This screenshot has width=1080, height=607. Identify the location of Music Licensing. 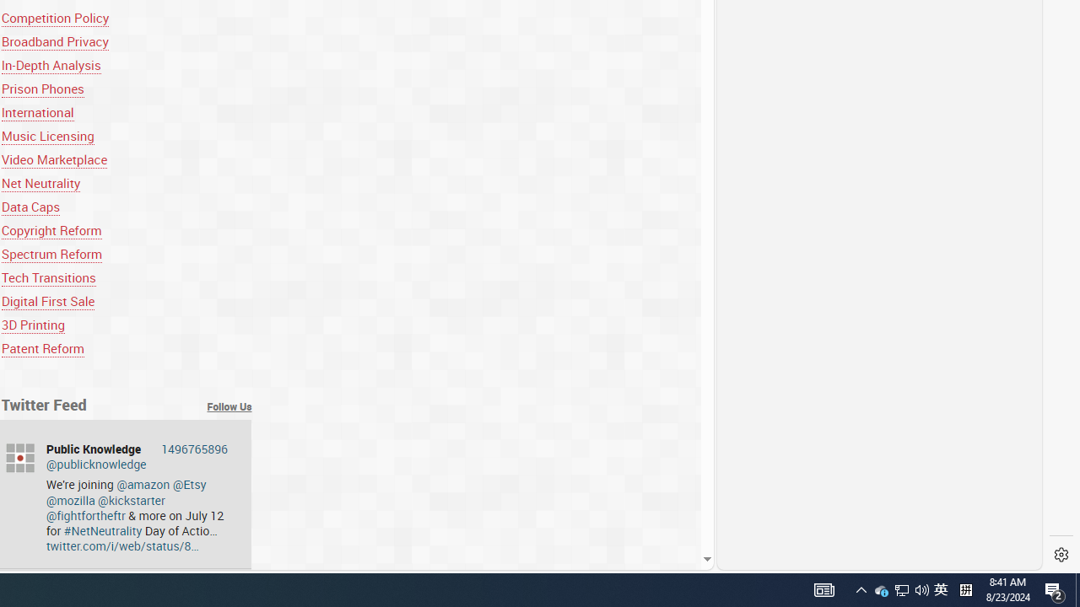
(127, 137).